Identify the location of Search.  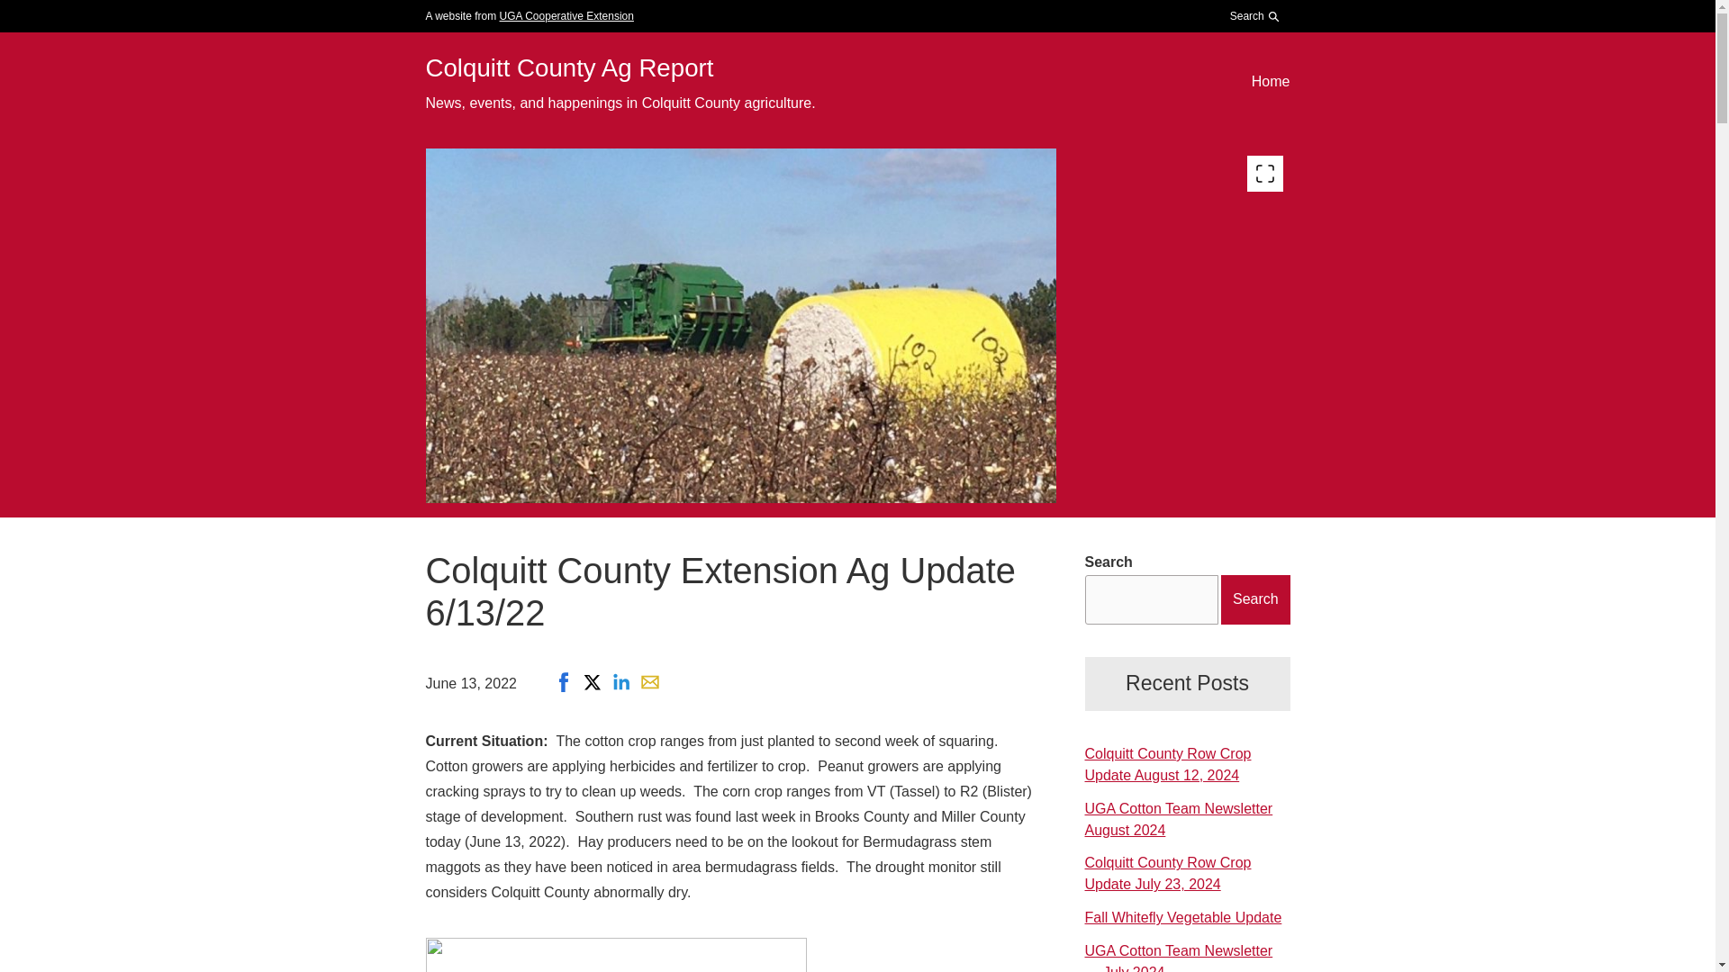
(1255, 16).